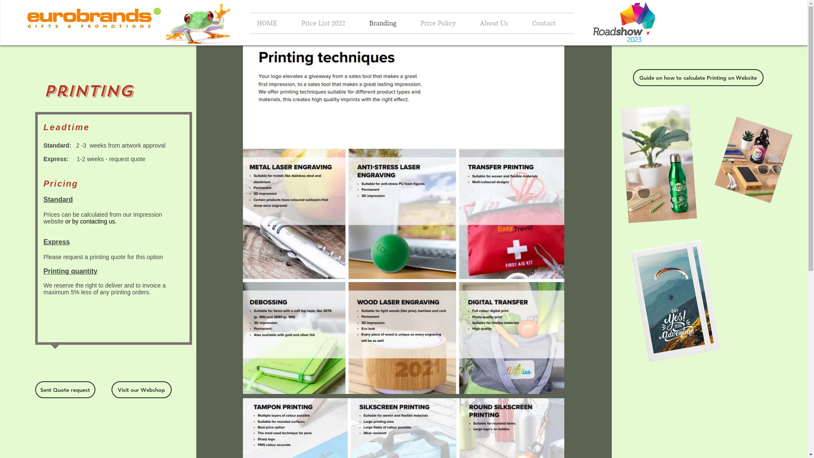  I want to click on Guide on how to calculate Printing on Website, so click(698, 78).